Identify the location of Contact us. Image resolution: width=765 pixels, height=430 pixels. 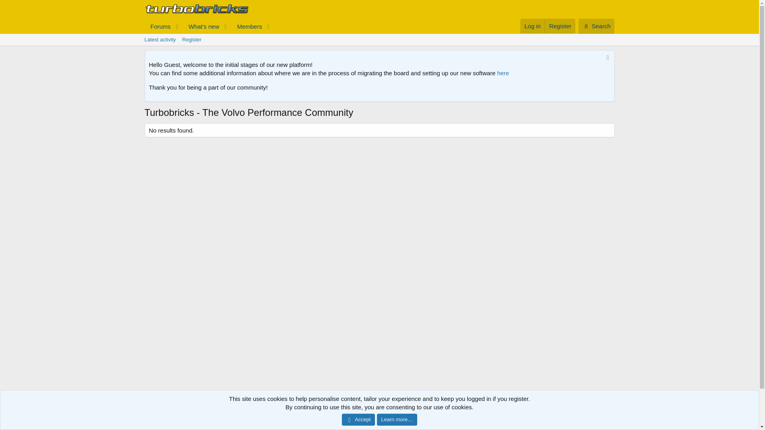
(473, 408).